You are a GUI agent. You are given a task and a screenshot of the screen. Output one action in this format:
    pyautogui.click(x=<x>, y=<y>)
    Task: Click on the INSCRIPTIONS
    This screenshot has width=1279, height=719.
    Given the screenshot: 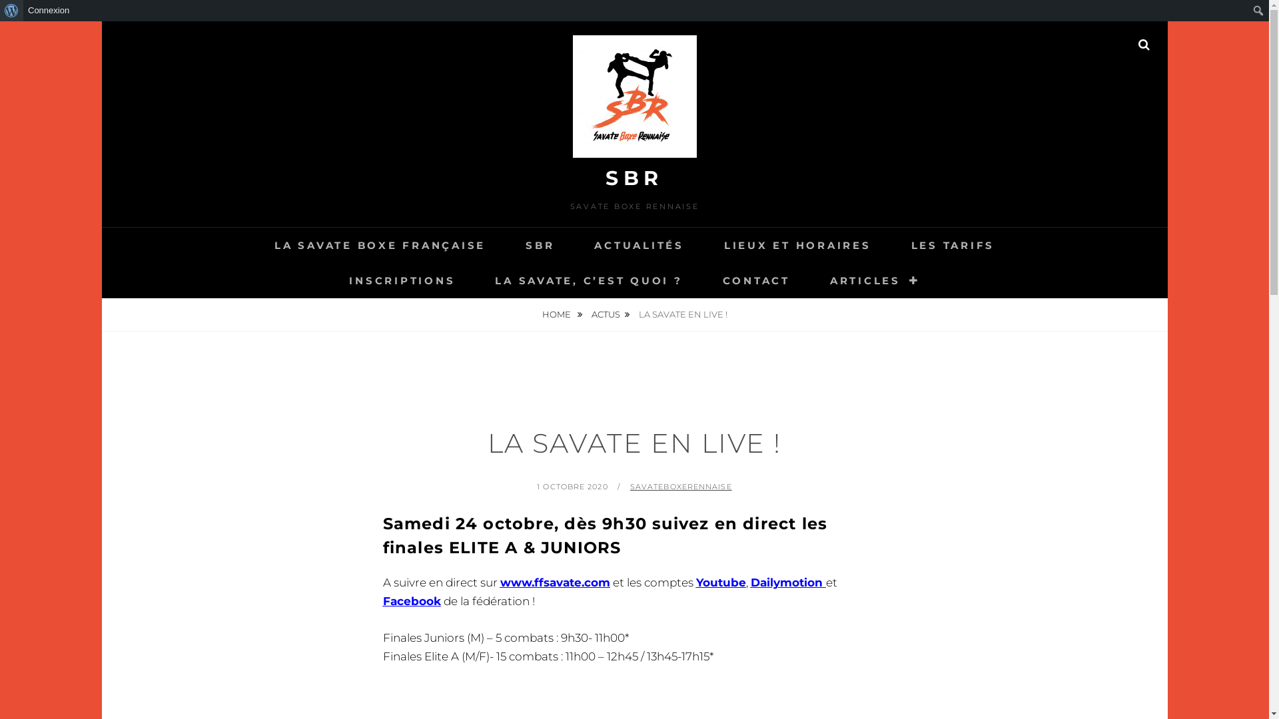 What is the action you would take?
    pyautogui.click(x=402, y=281)
    